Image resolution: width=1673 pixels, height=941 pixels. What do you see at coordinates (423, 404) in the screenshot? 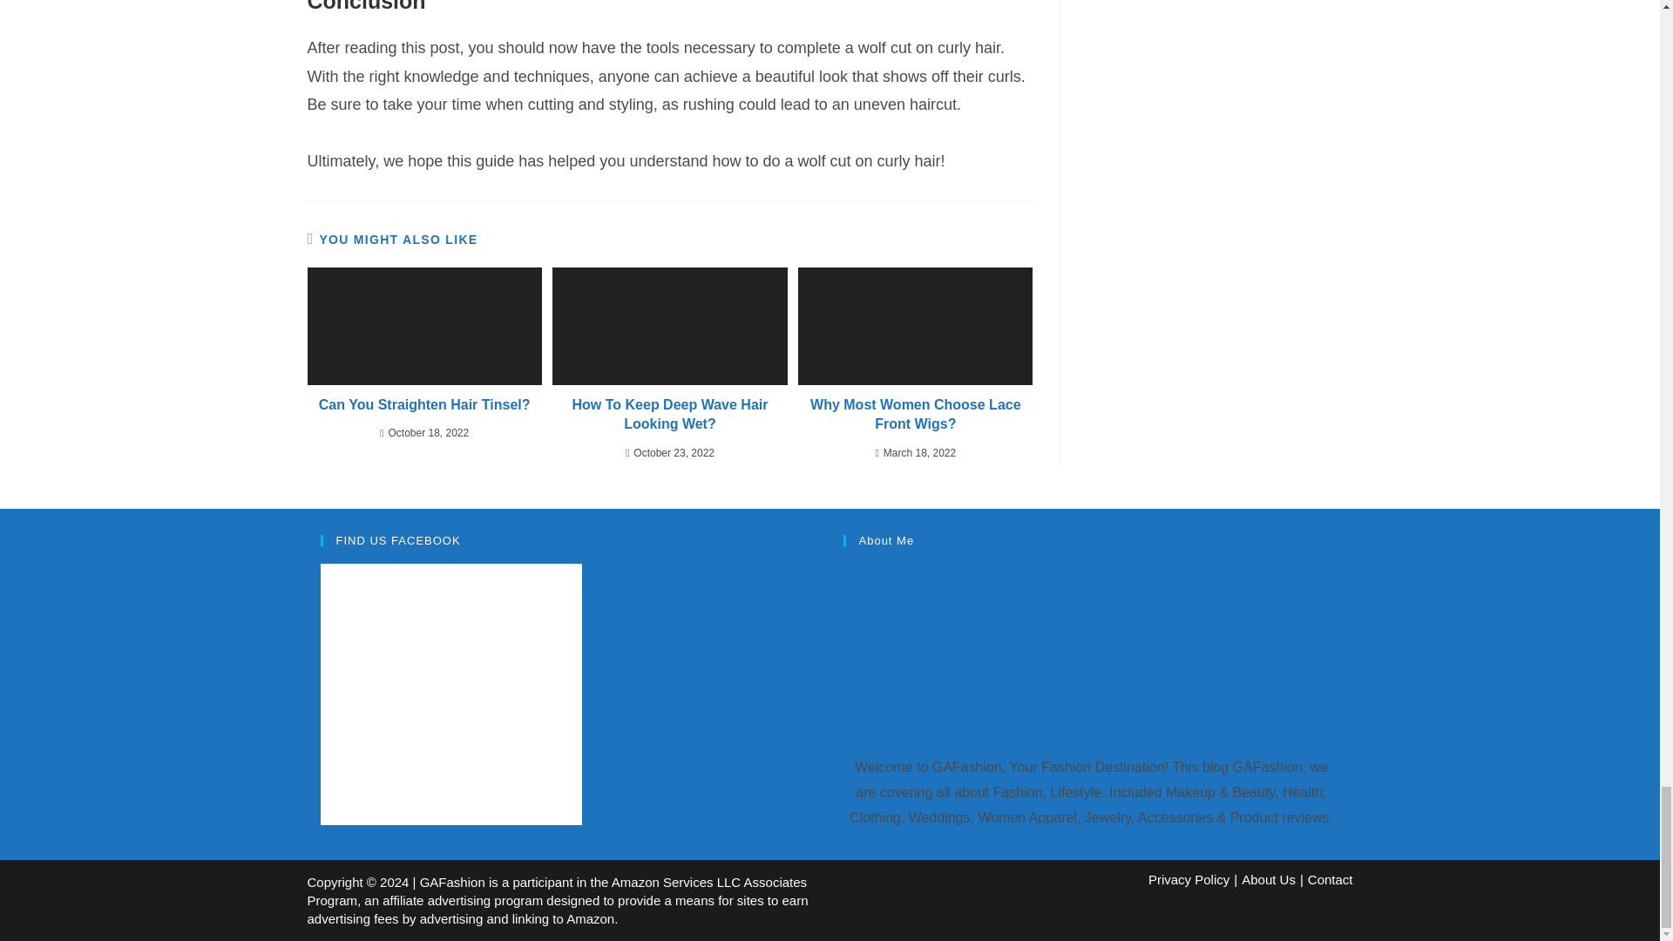
I see `Can You Straighten Hair Tinsel?` at bounding box center [423, 404].